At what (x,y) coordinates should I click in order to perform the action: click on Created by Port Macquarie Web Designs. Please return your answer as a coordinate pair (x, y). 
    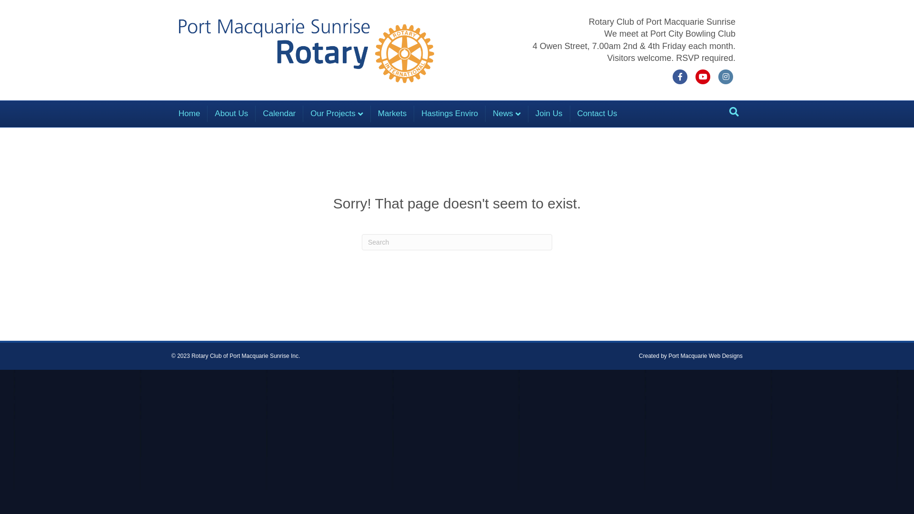
    Looking at the image, I should click on (691, 356).